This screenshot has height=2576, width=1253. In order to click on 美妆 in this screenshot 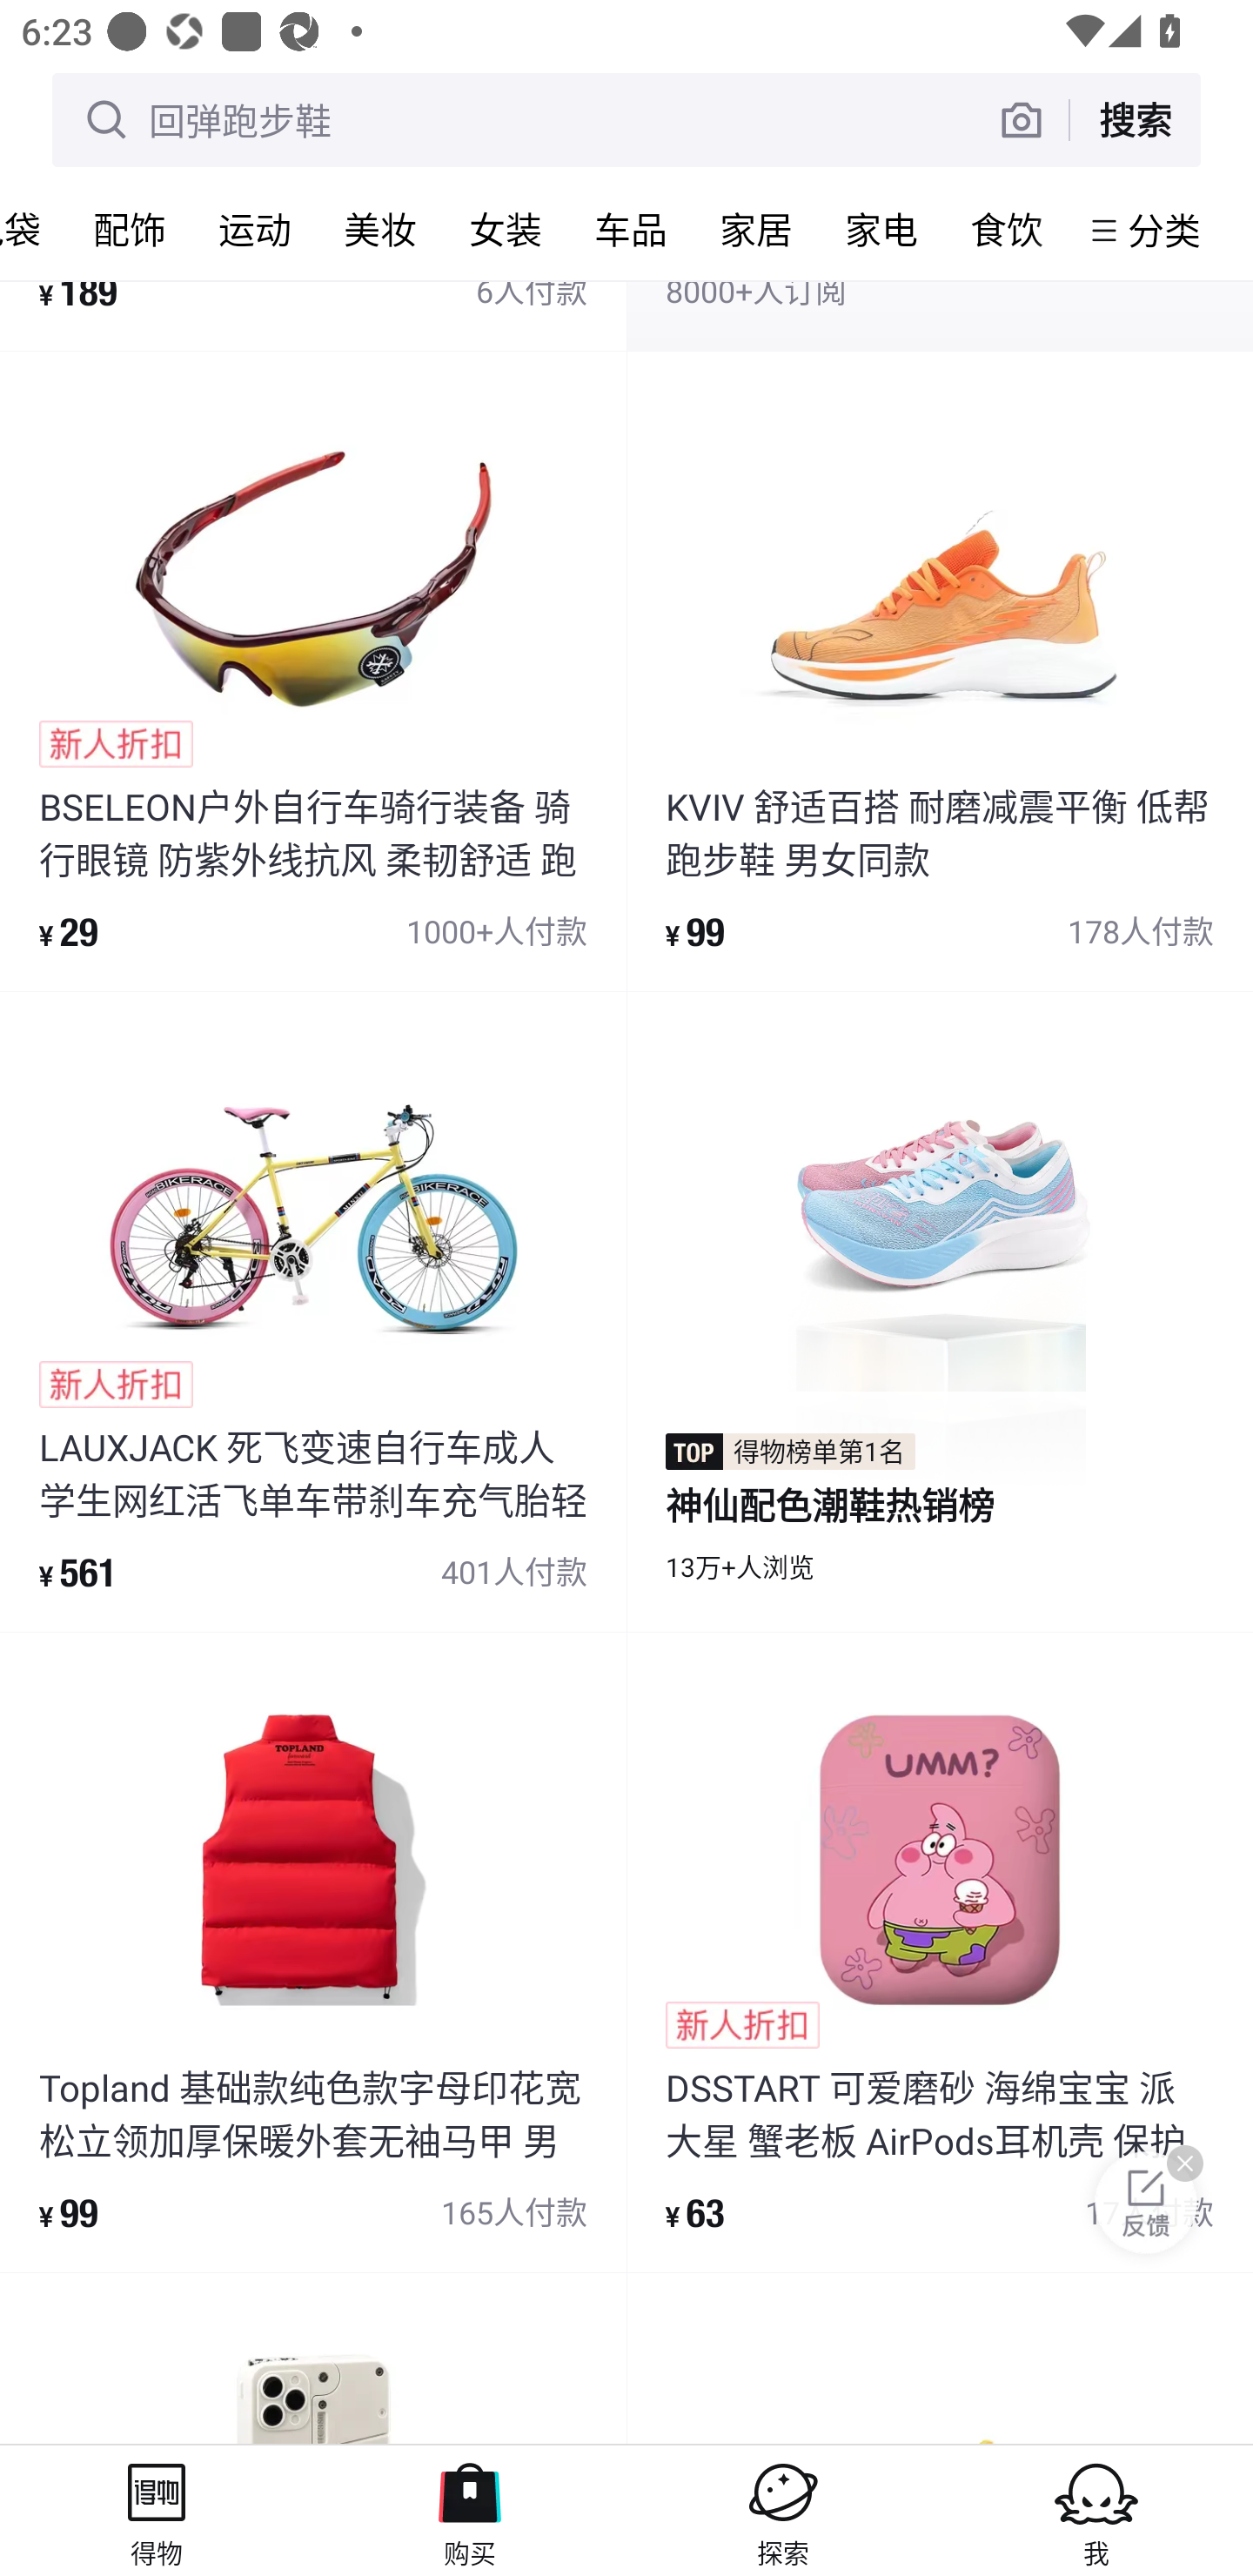, I will do `click(379, 229)`.